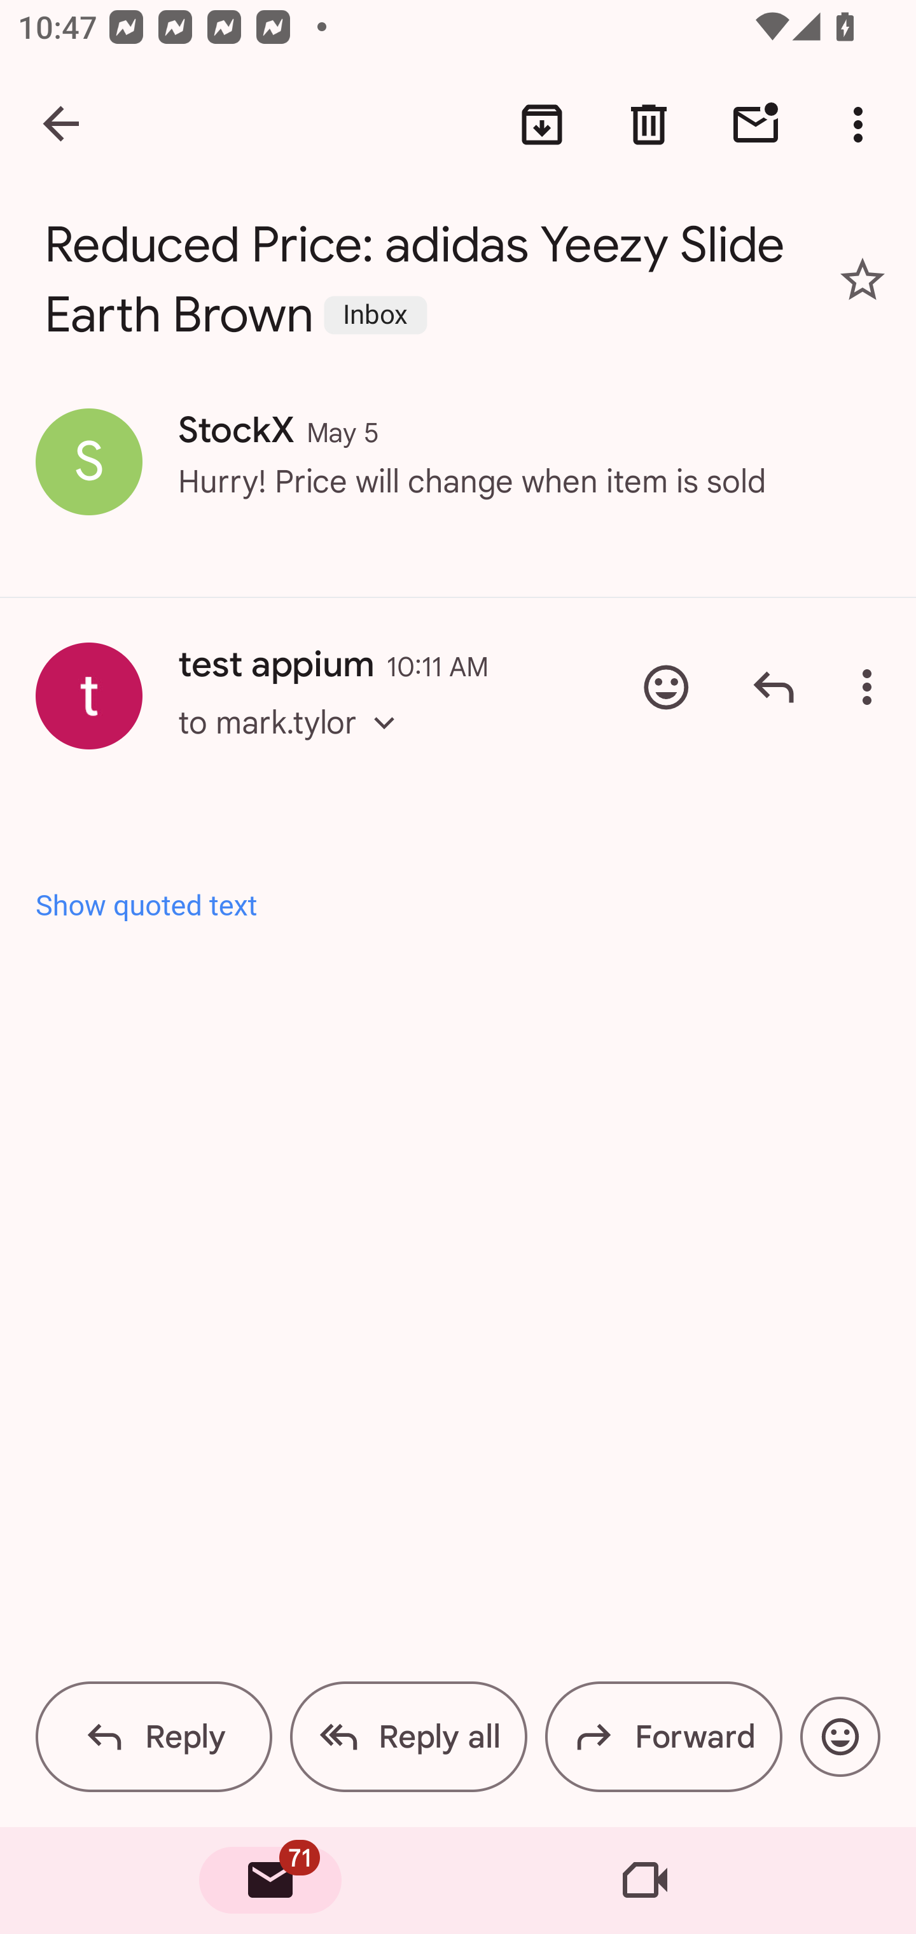  Describe the element at coordinates (89, 461) in the screenshot. I see `Show contact information for StockX` at that location.